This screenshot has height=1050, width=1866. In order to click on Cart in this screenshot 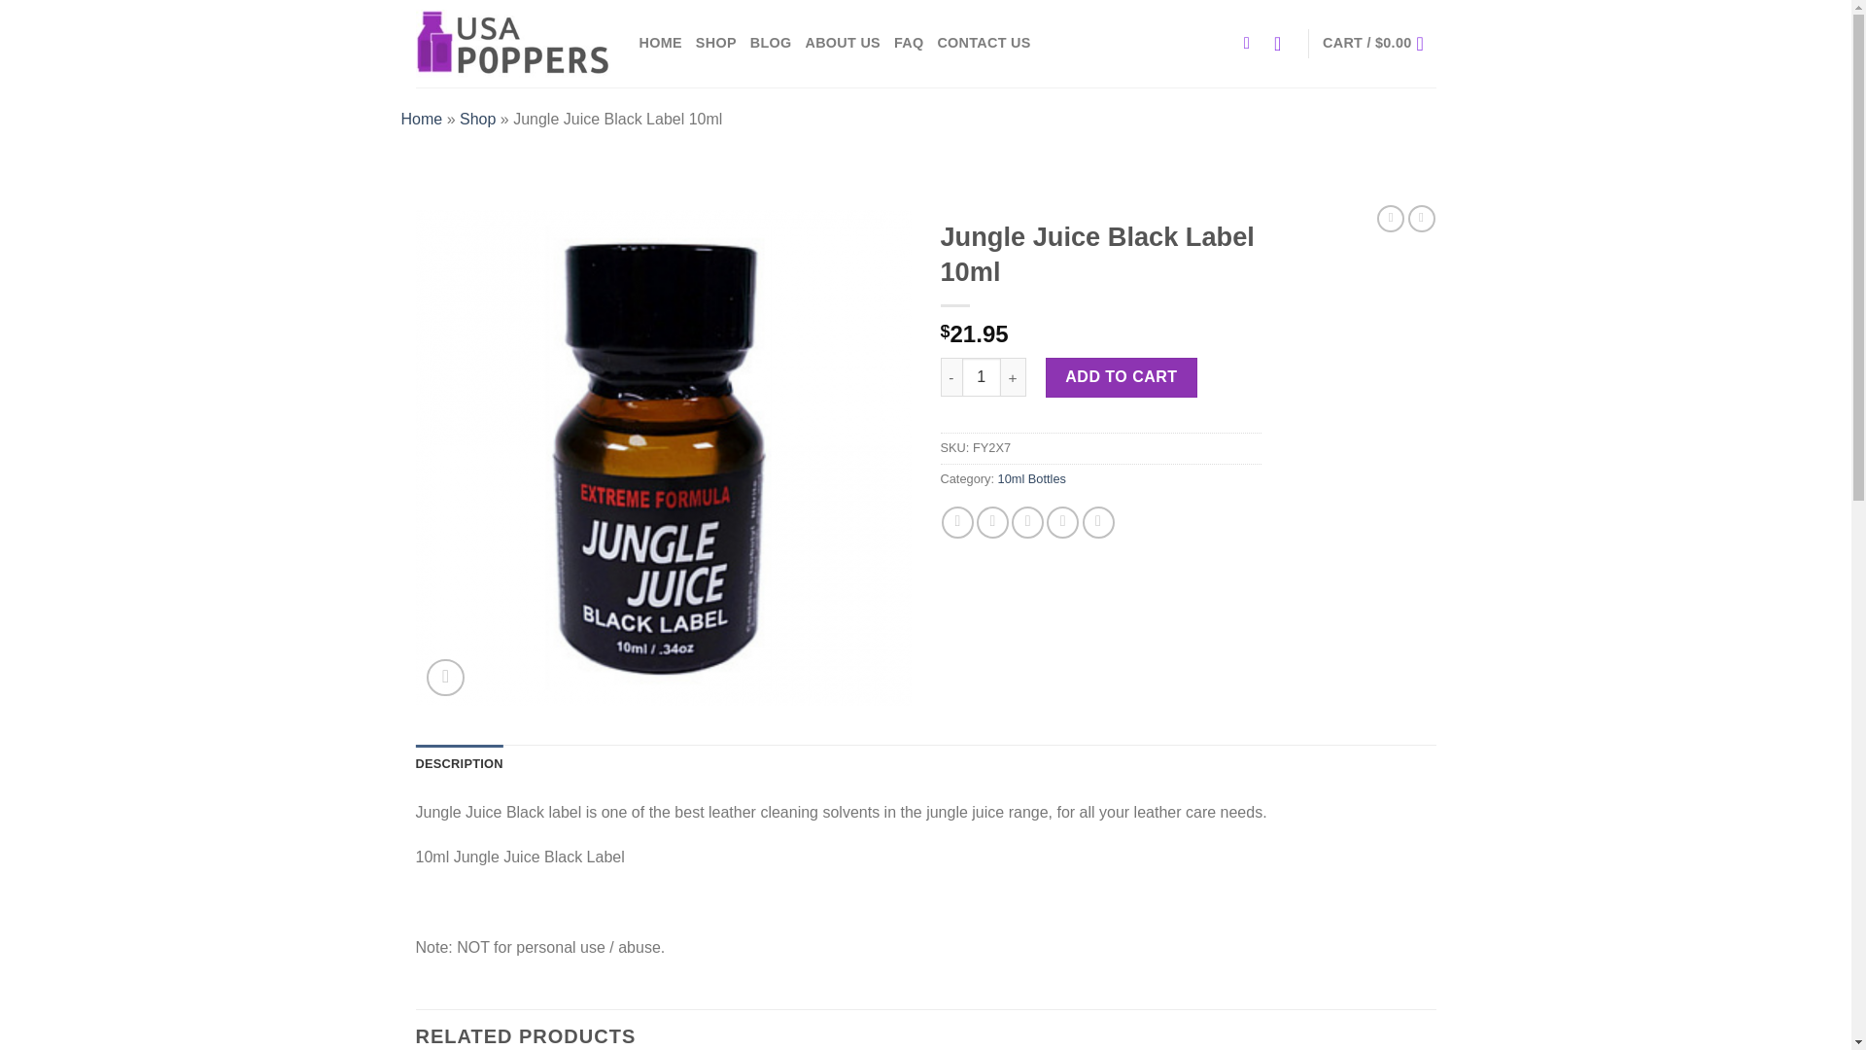, I will do `click(1378, 43)`.